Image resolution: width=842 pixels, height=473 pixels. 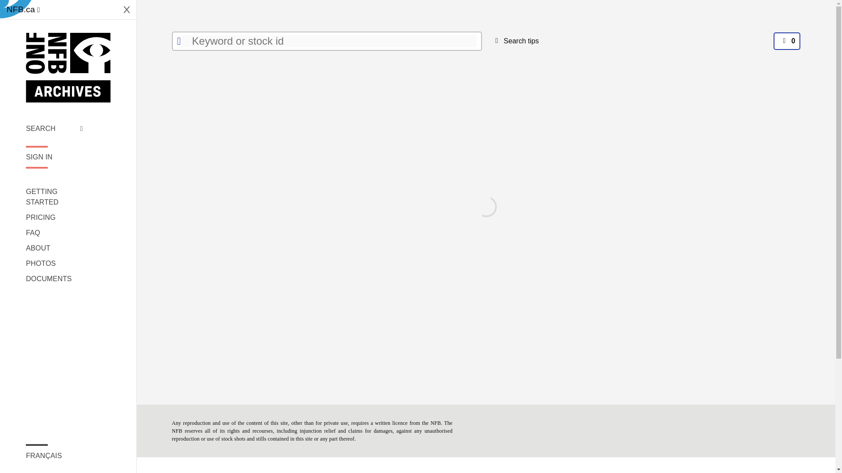 I want to click on PHOTOS, so click(x=54, y=264).